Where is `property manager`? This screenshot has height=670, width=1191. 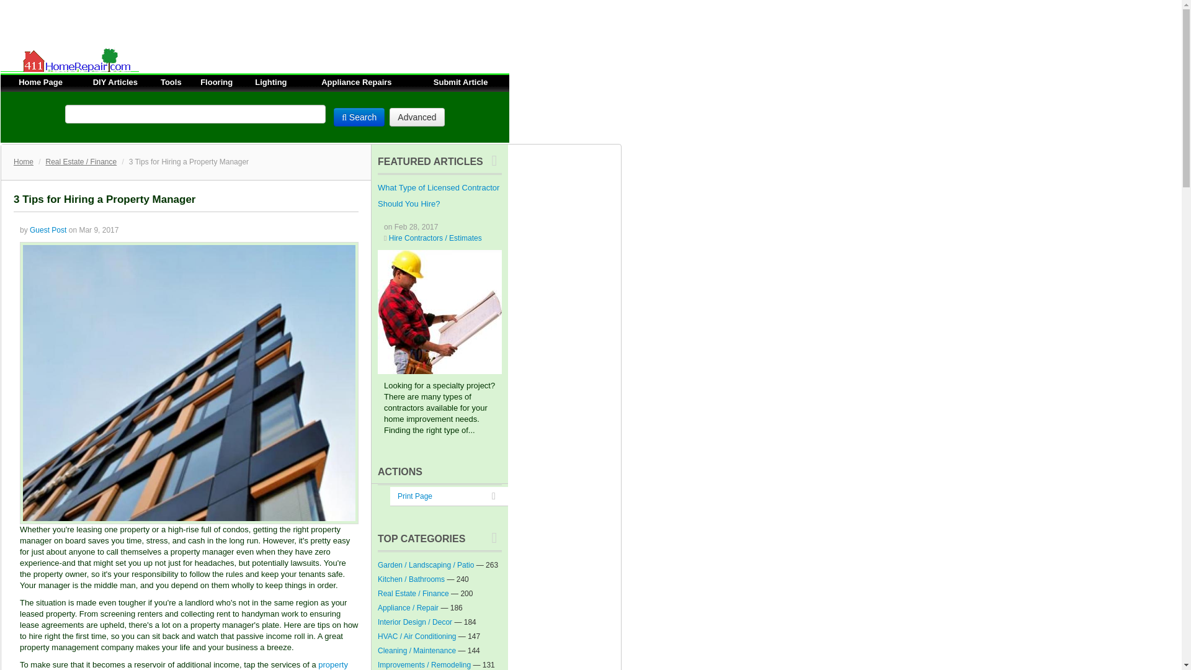 property manager is located at coordinates (184, 665).